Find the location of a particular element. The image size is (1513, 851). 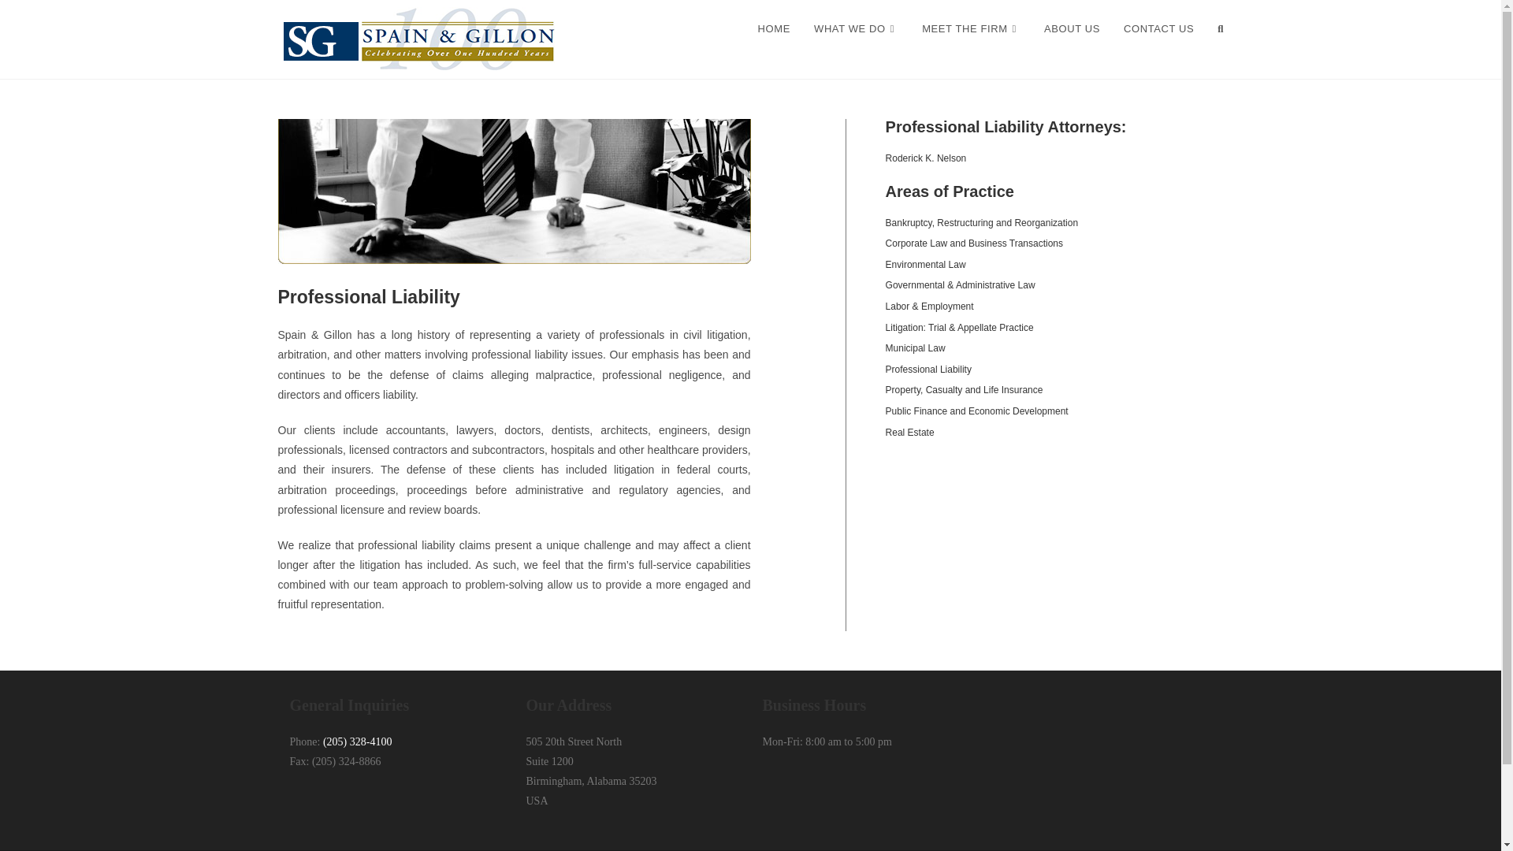

HOME is located at coordinates (774, 29).